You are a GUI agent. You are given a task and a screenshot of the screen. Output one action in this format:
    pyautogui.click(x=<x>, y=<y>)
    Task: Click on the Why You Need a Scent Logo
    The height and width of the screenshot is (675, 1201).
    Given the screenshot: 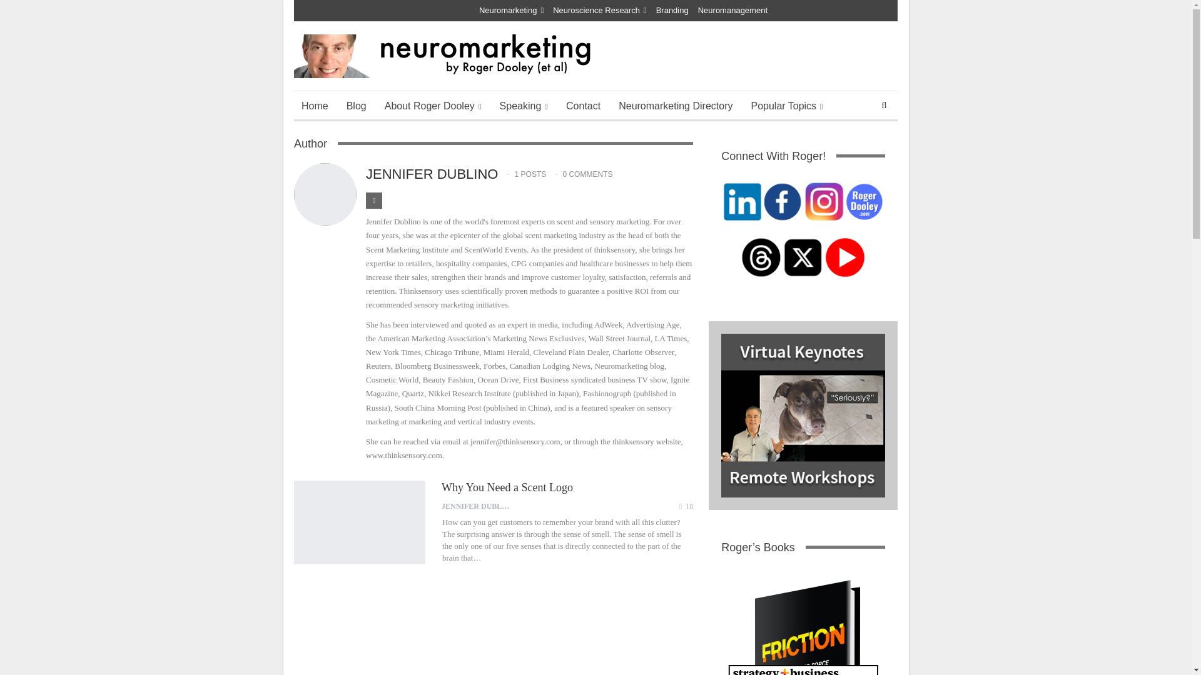 What is the action you would take?
    pyautogui.click(x=359, y=522)
    